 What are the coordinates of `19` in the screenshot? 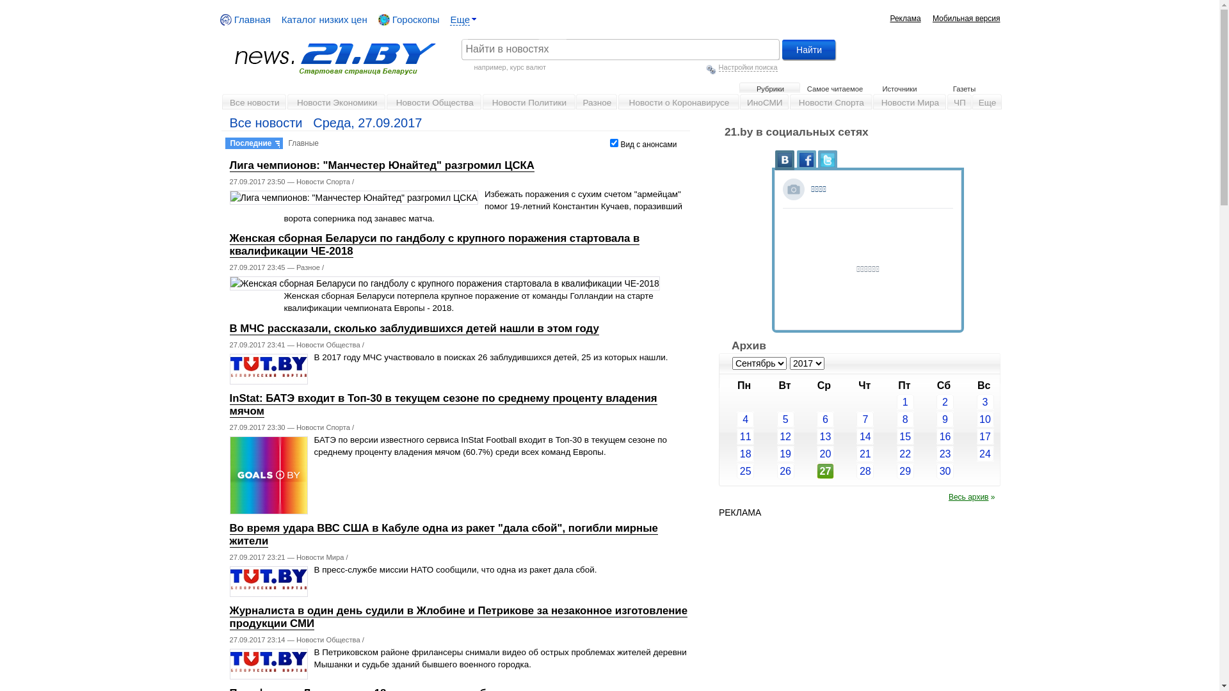 It's located at (774, 454).